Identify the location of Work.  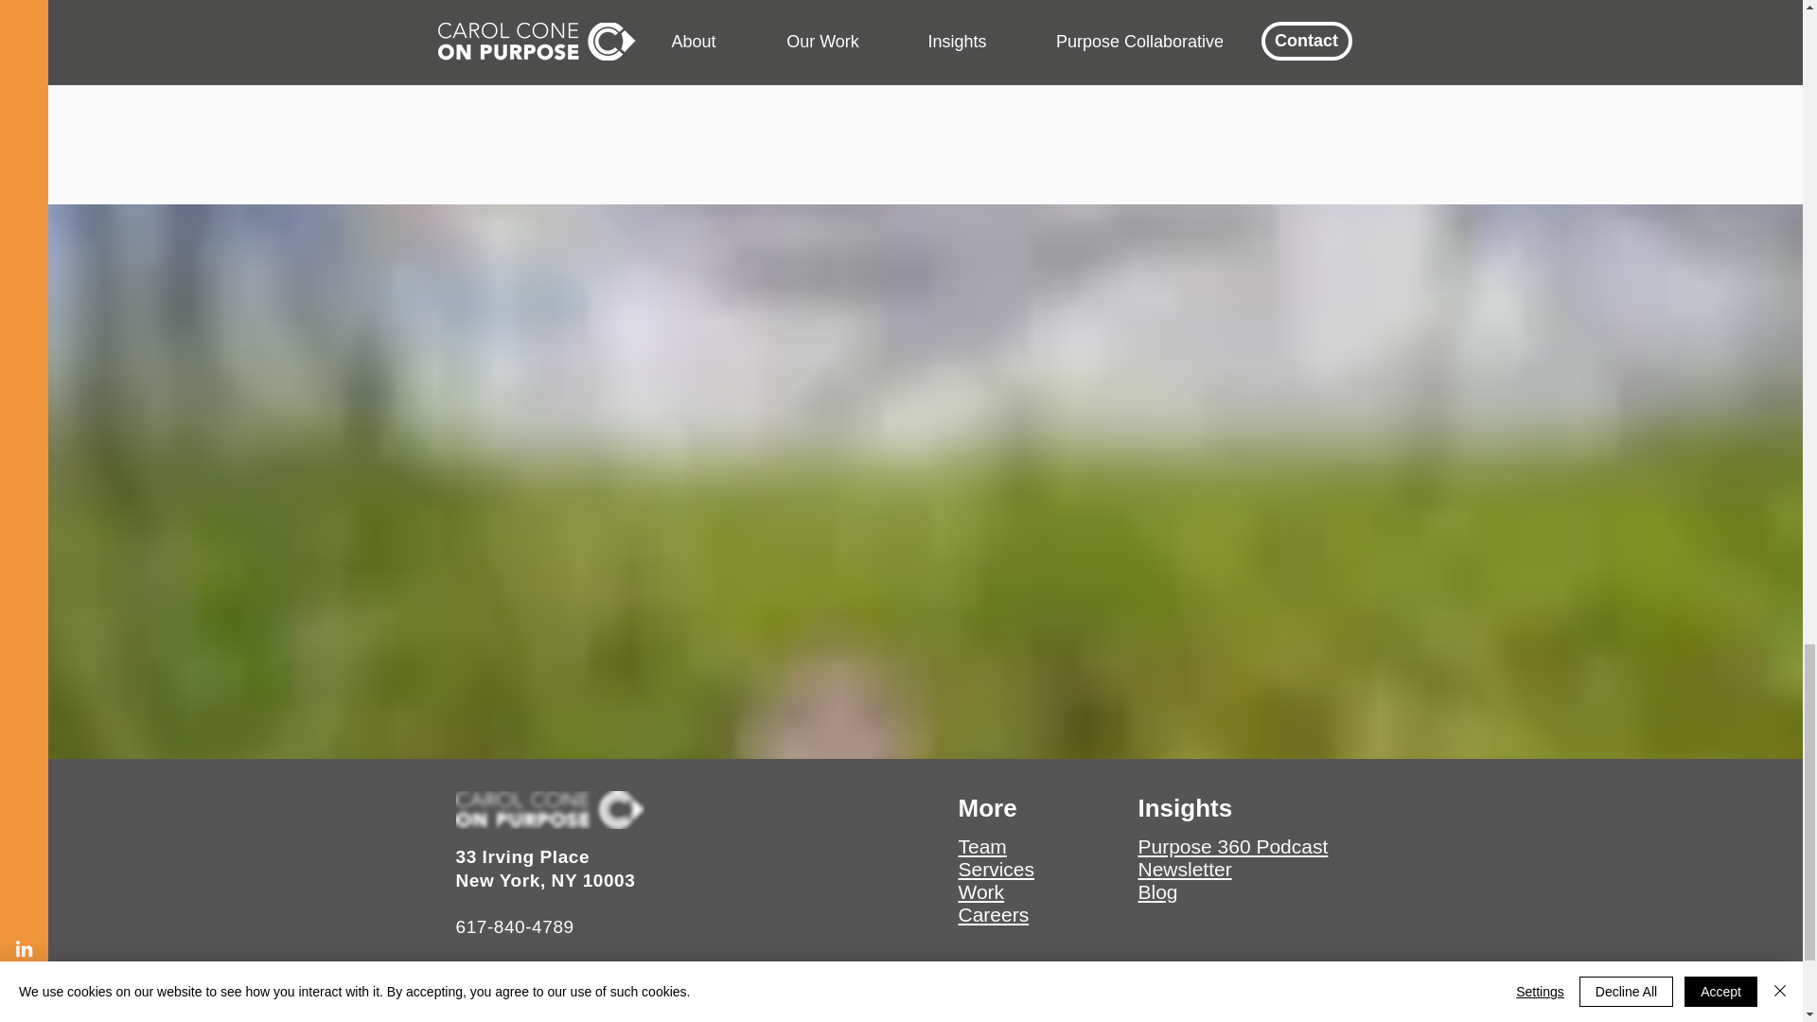
(980, 891).